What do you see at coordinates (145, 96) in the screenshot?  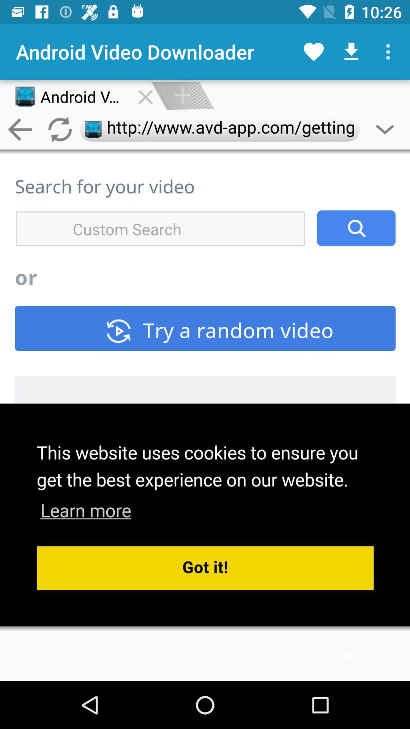 I see `click on the close button` at bounding box center [145, 96].